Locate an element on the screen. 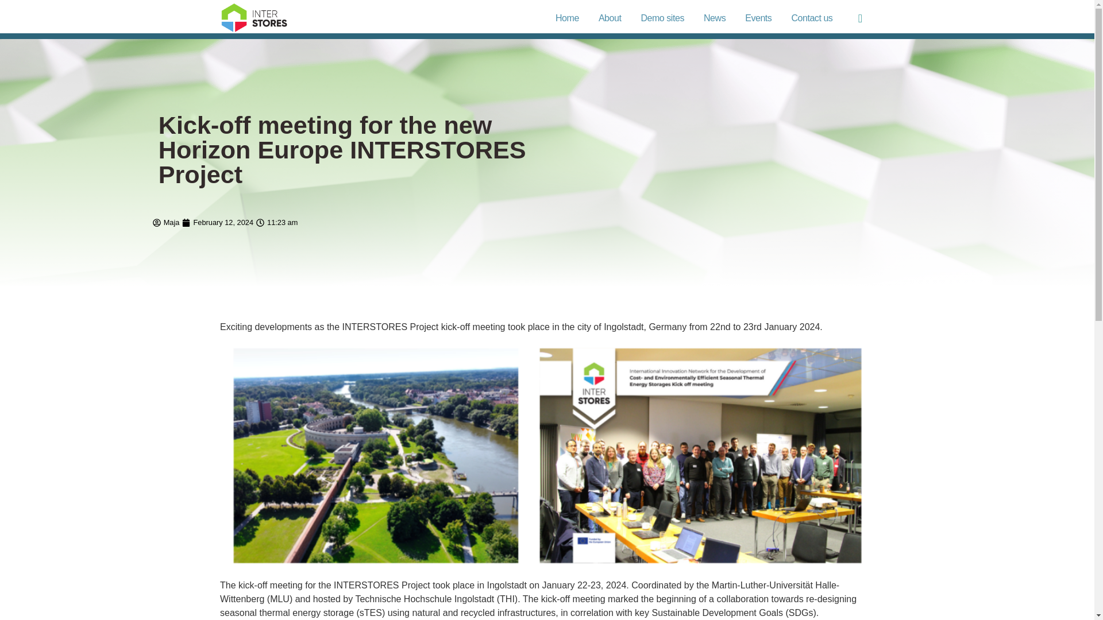 This screenshot has height=620, width=1103. Demo sites is located at coordinates (662, 18).